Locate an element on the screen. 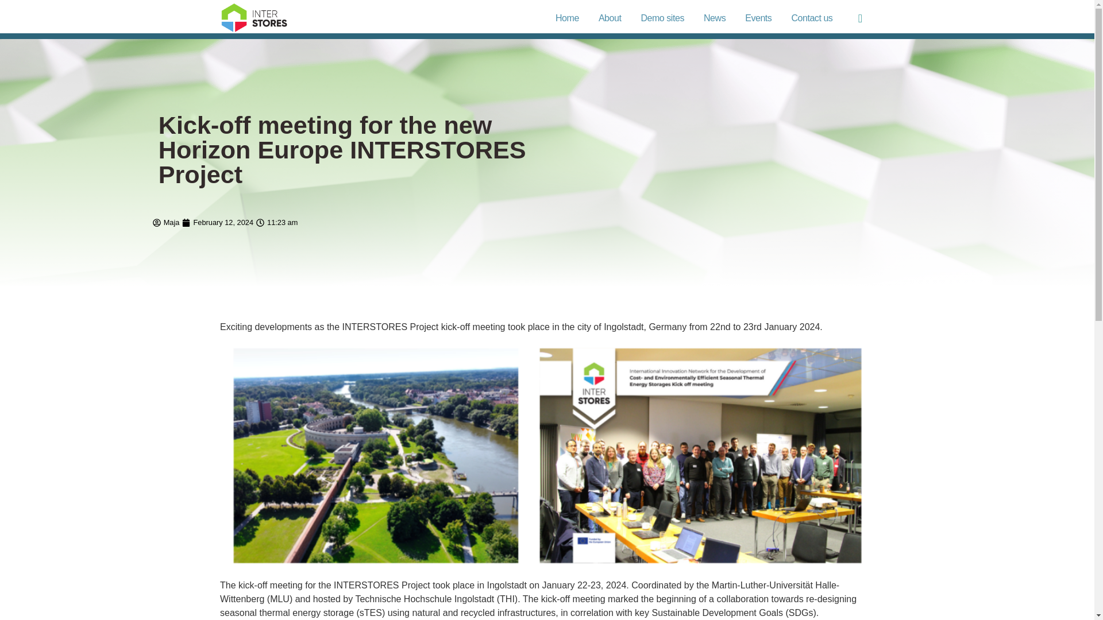 This screenshot has height=620, width=1103. Demo sites is located at coordinates (662, 18).